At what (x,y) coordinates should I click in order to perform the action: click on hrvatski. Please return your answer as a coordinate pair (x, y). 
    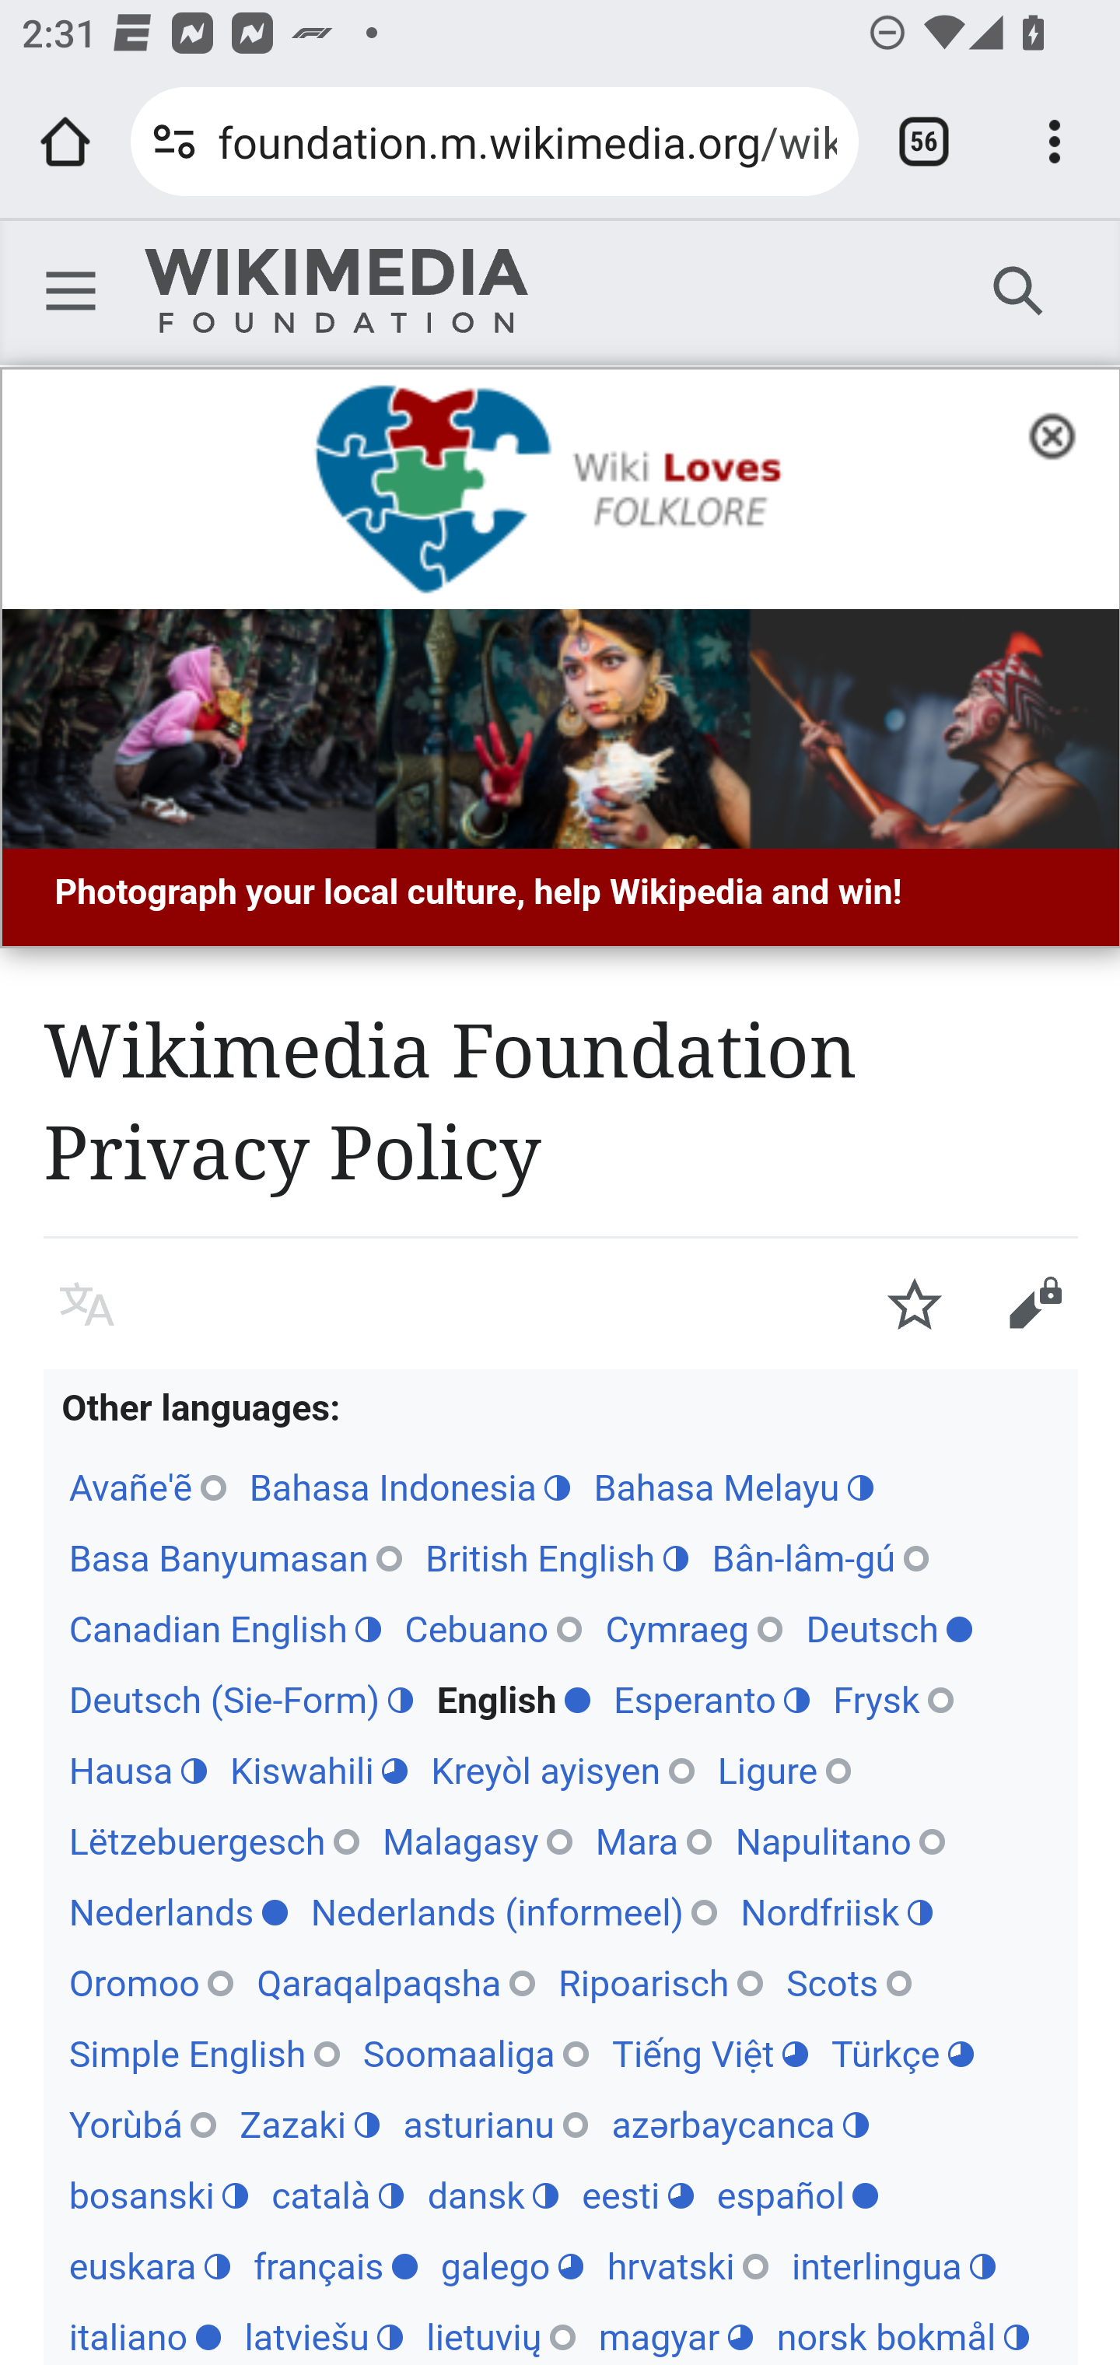
    Looking at the image, I should click on (688, 2266).